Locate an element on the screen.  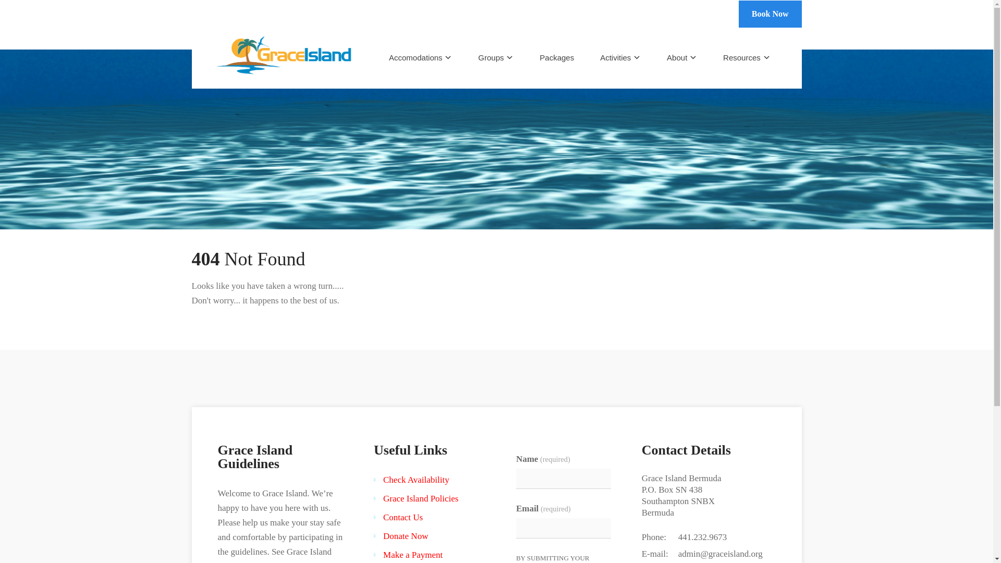
About is located at coordinates (681, 57).